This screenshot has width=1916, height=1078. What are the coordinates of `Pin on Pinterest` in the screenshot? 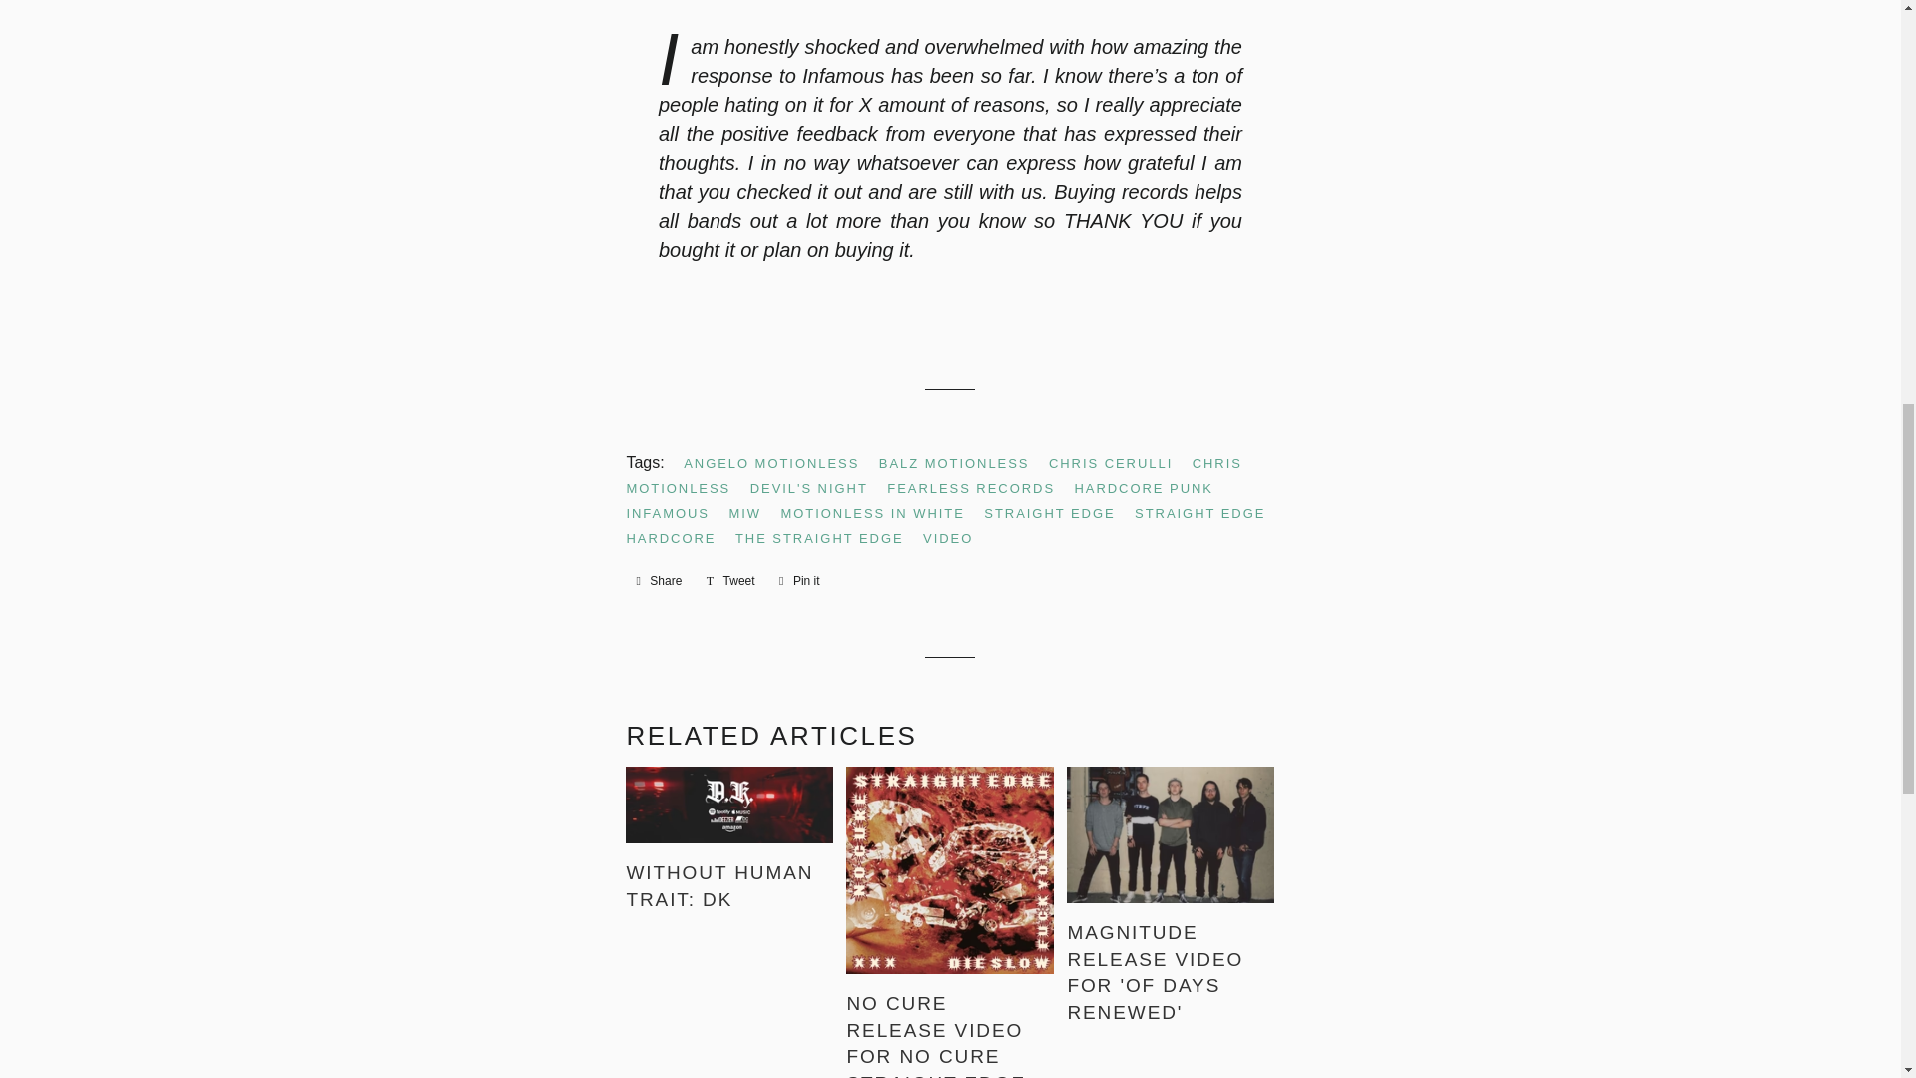 It's located at (799, 581).